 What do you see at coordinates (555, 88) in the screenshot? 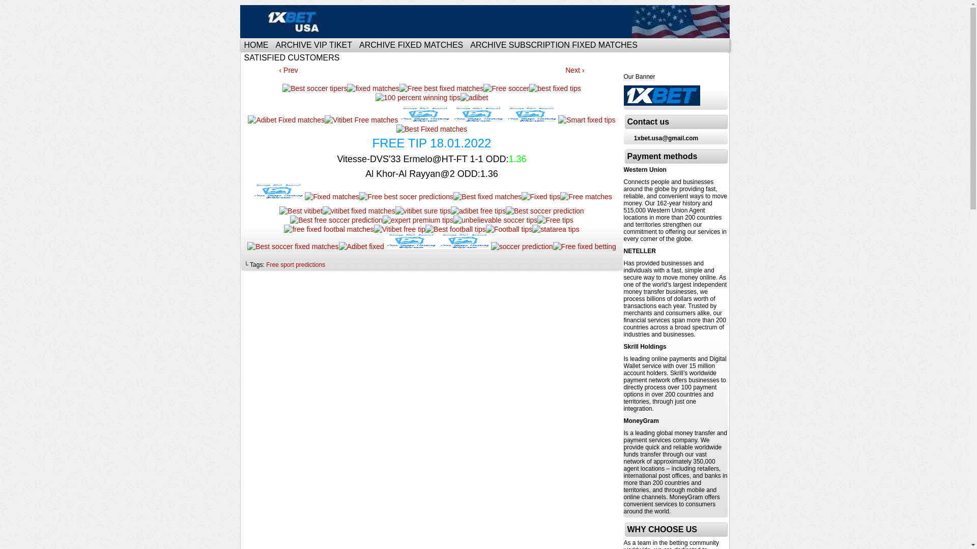
I see `best fixed tips` at bounding box center [555, 88].